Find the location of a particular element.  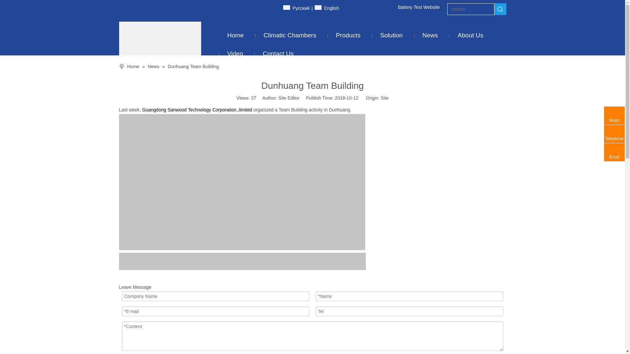

Battery Test Website is located at coordinates (419, 7).